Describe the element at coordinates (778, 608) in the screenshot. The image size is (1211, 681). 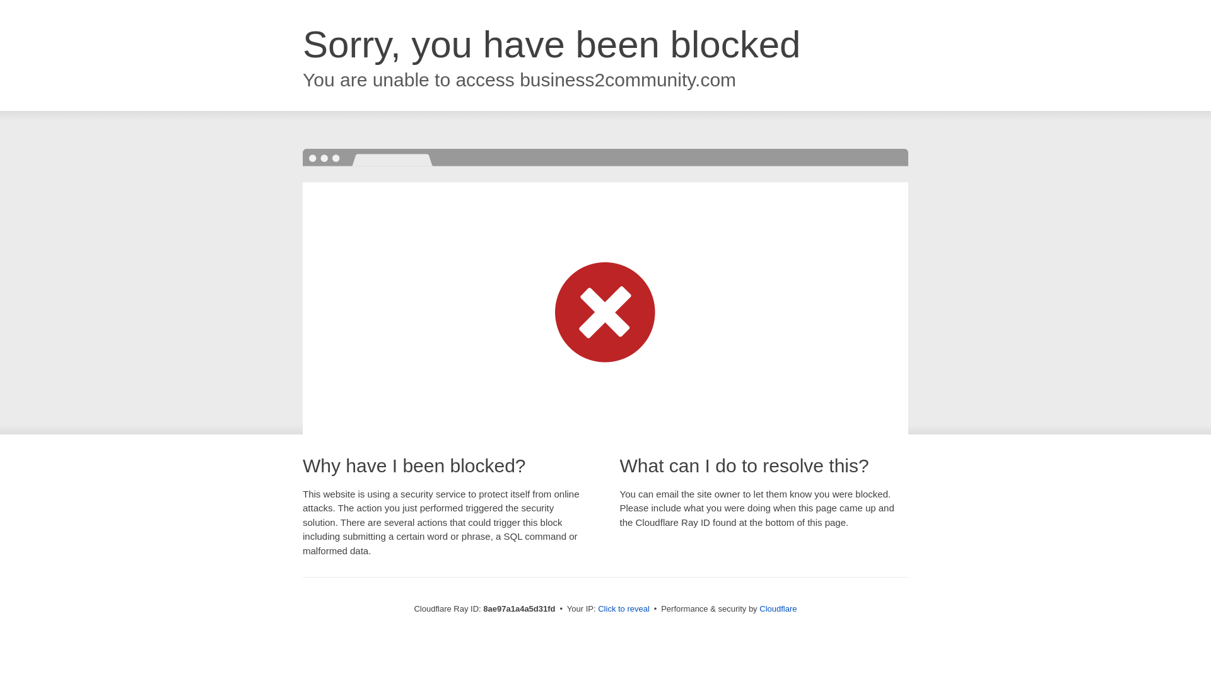
I see `Cloudflare` at that location.